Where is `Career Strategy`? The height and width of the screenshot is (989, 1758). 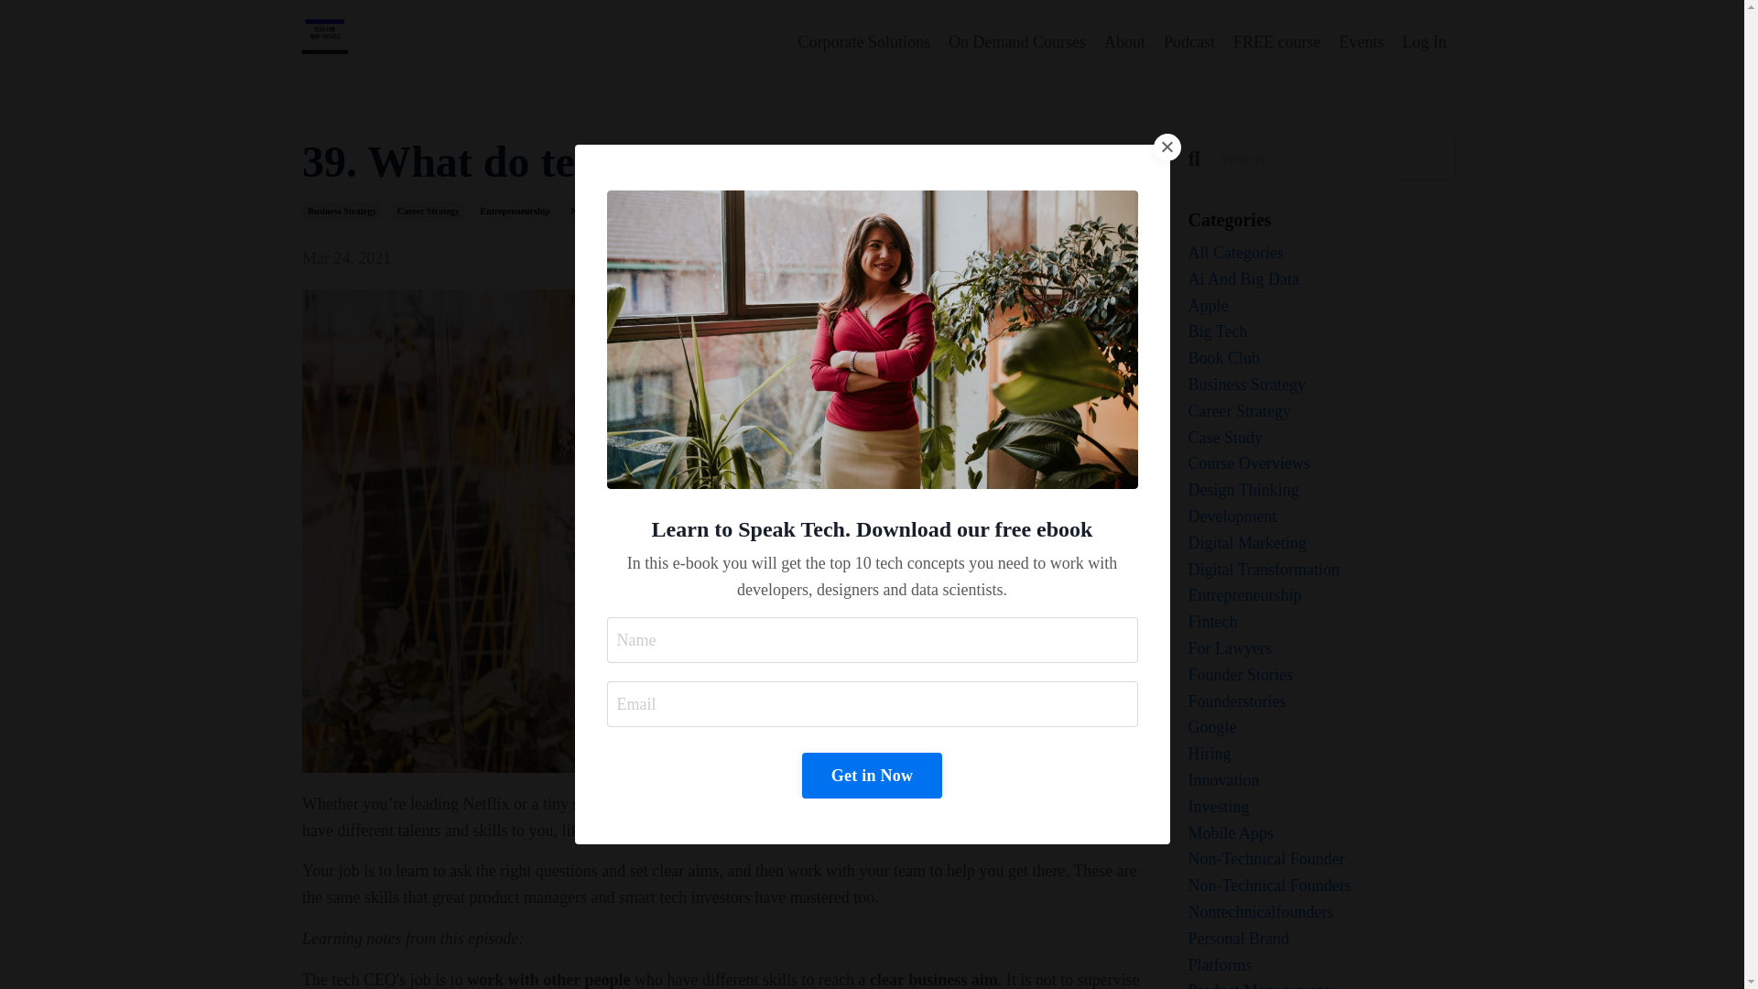
Career Strategy is located at coordinates (1322, 412).